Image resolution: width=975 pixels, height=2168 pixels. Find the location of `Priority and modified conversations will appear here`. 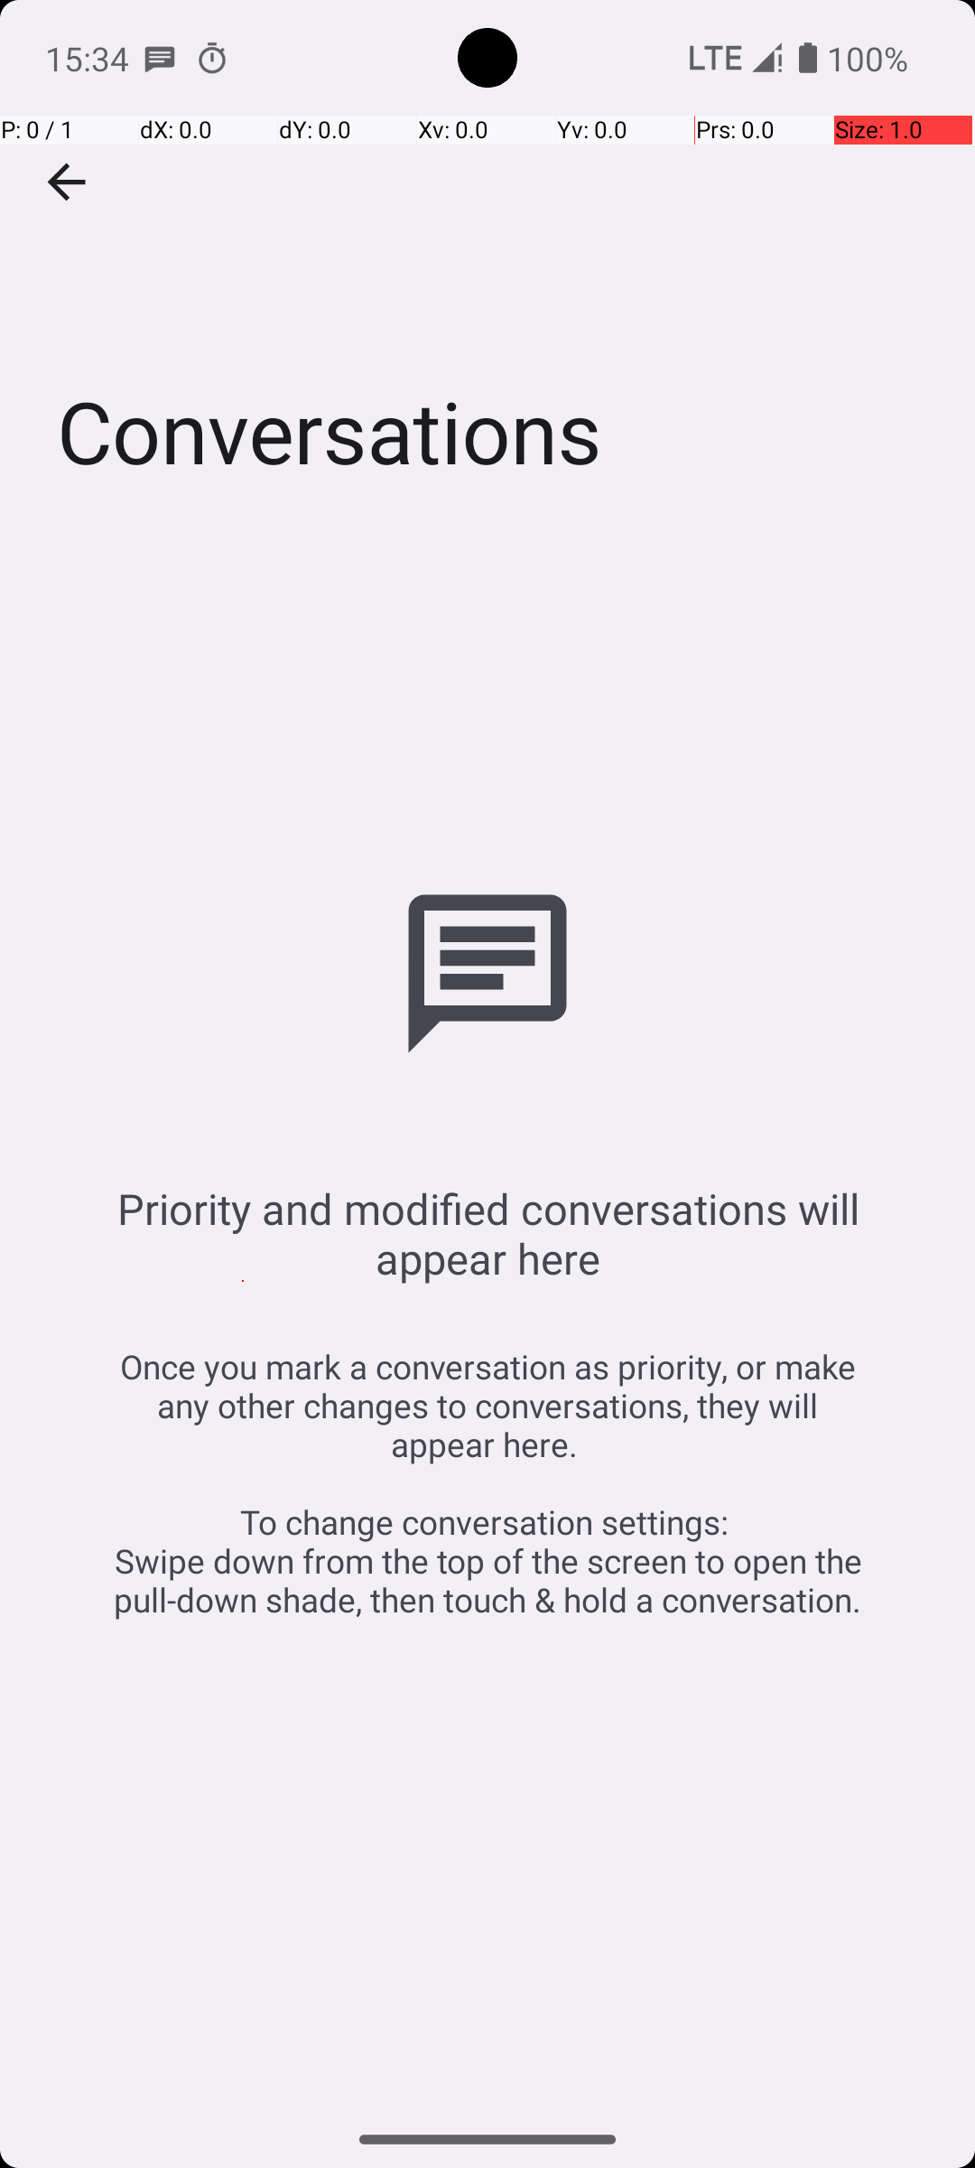

Priority and modified conversations will appear here is located at coordinates (487, 1233).